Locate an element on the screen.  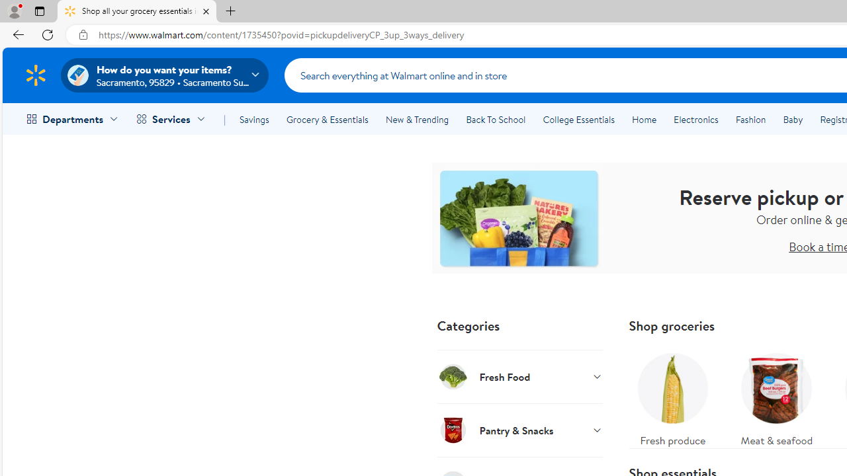
Fresh produce is located at coordinates (672, 397).